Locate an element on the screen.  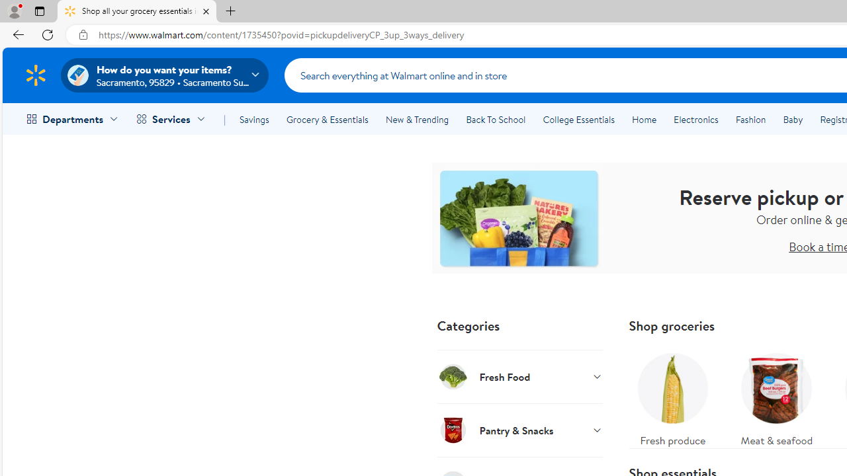
Fresh produce is located at coordinates (672, 397).